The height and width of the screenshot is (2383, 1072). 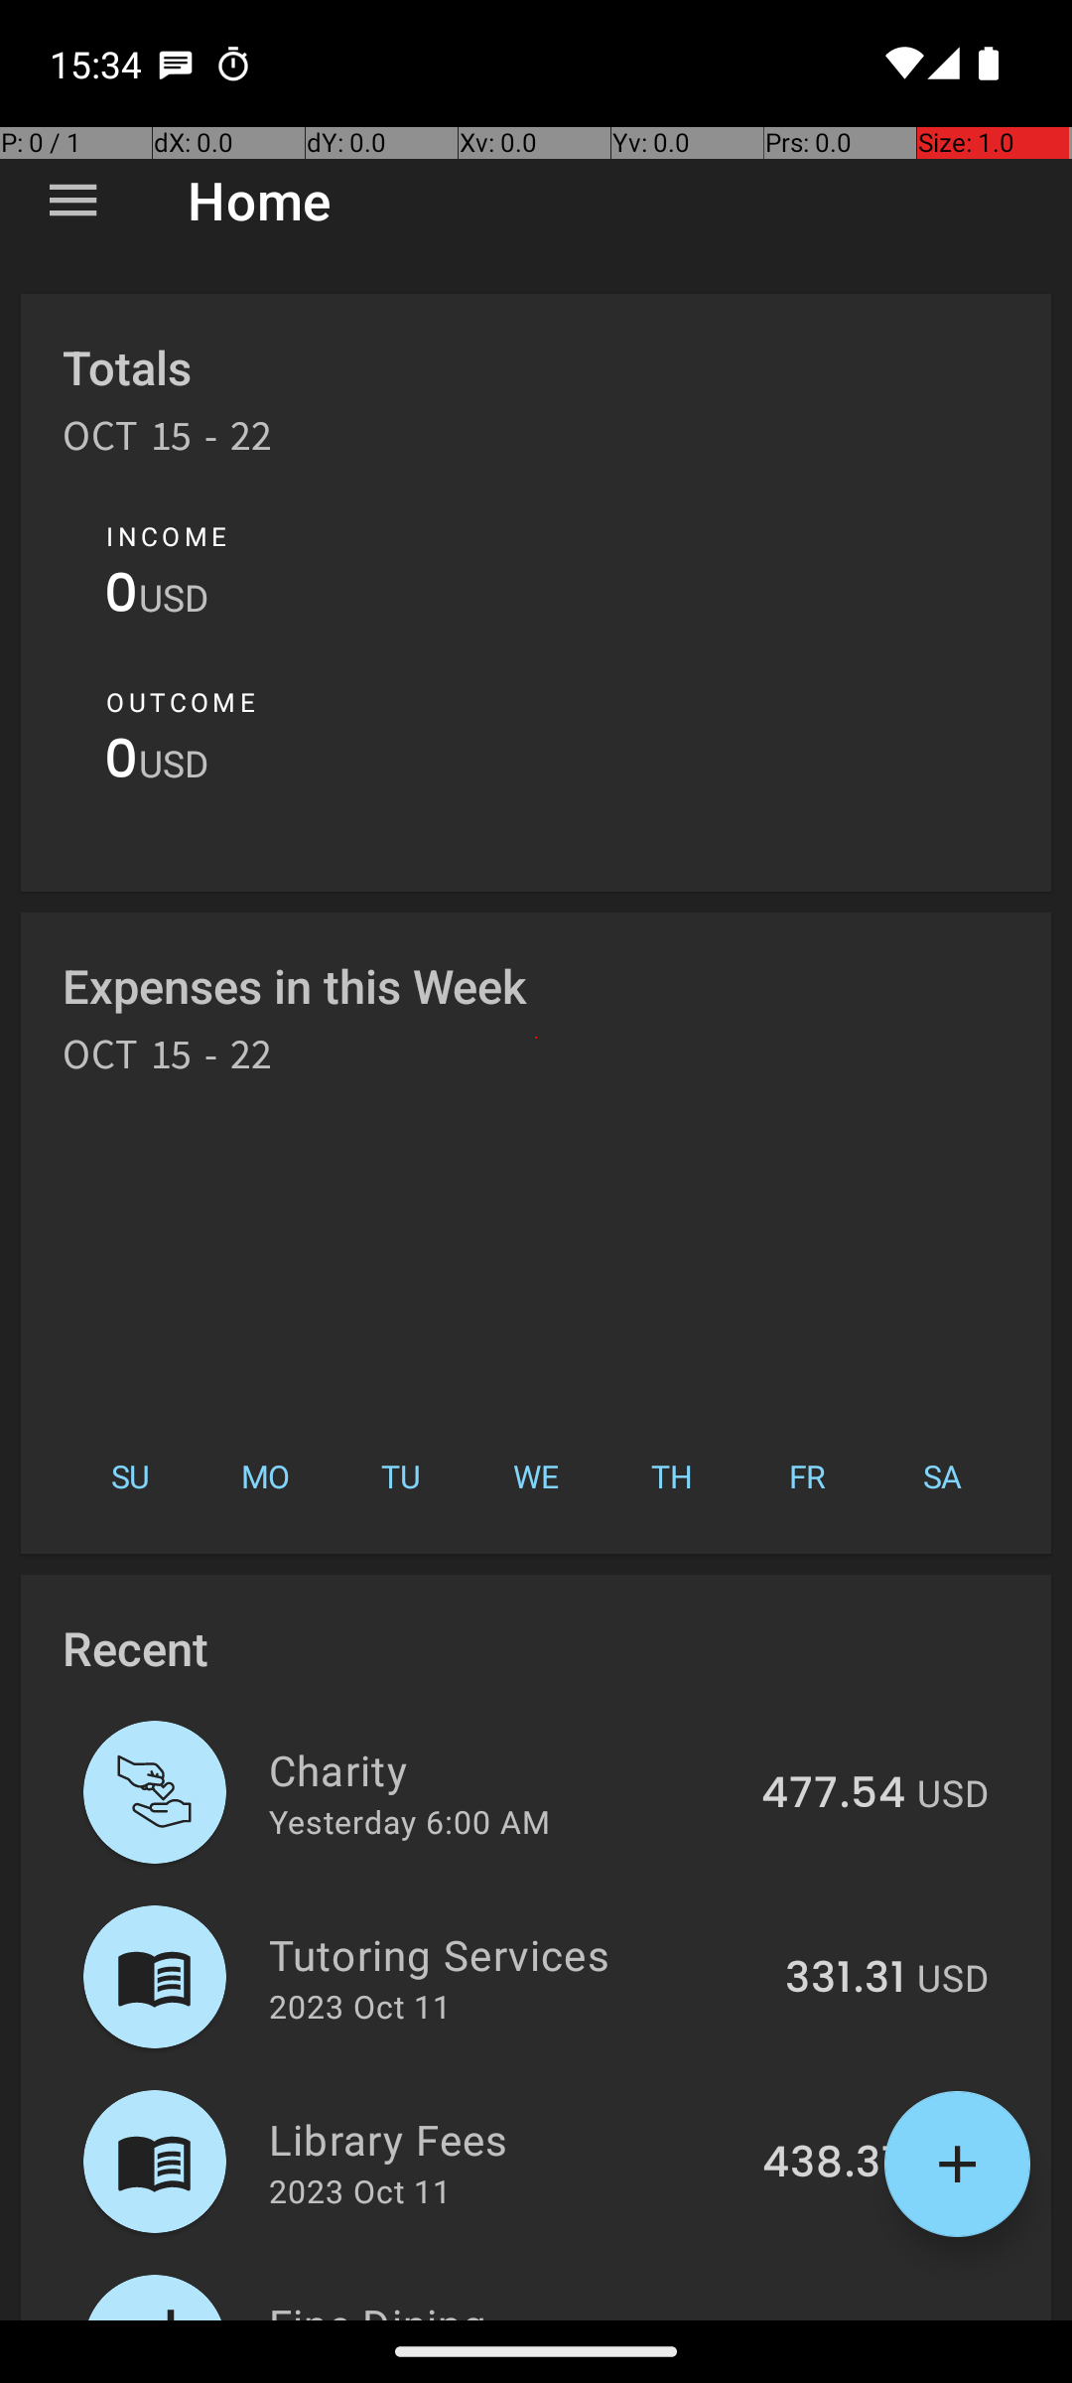 I want to click on 60.96, so click(x=844, y=2317).